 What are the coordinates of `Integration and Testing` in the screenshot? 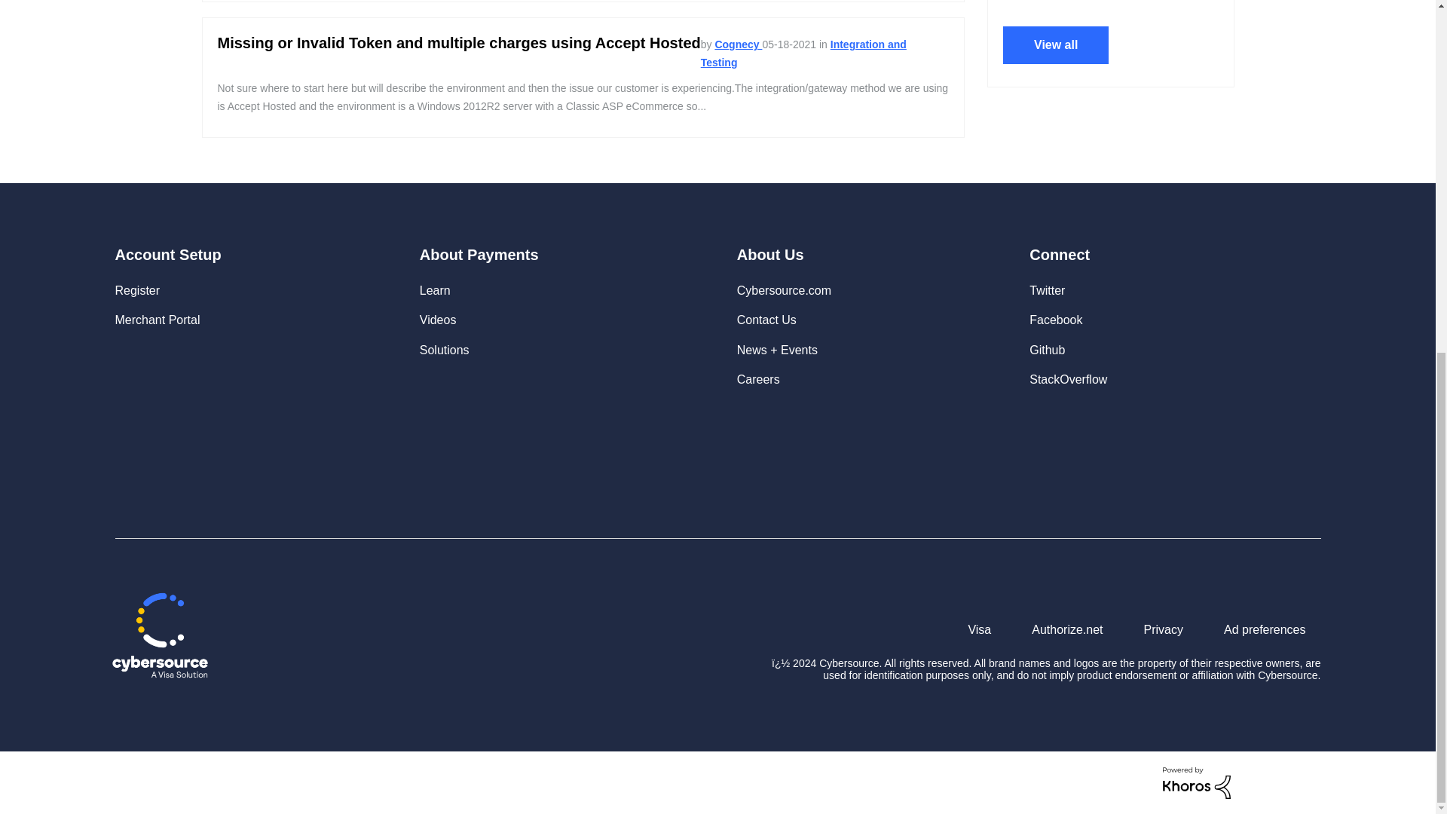 It's located at (803, 53).